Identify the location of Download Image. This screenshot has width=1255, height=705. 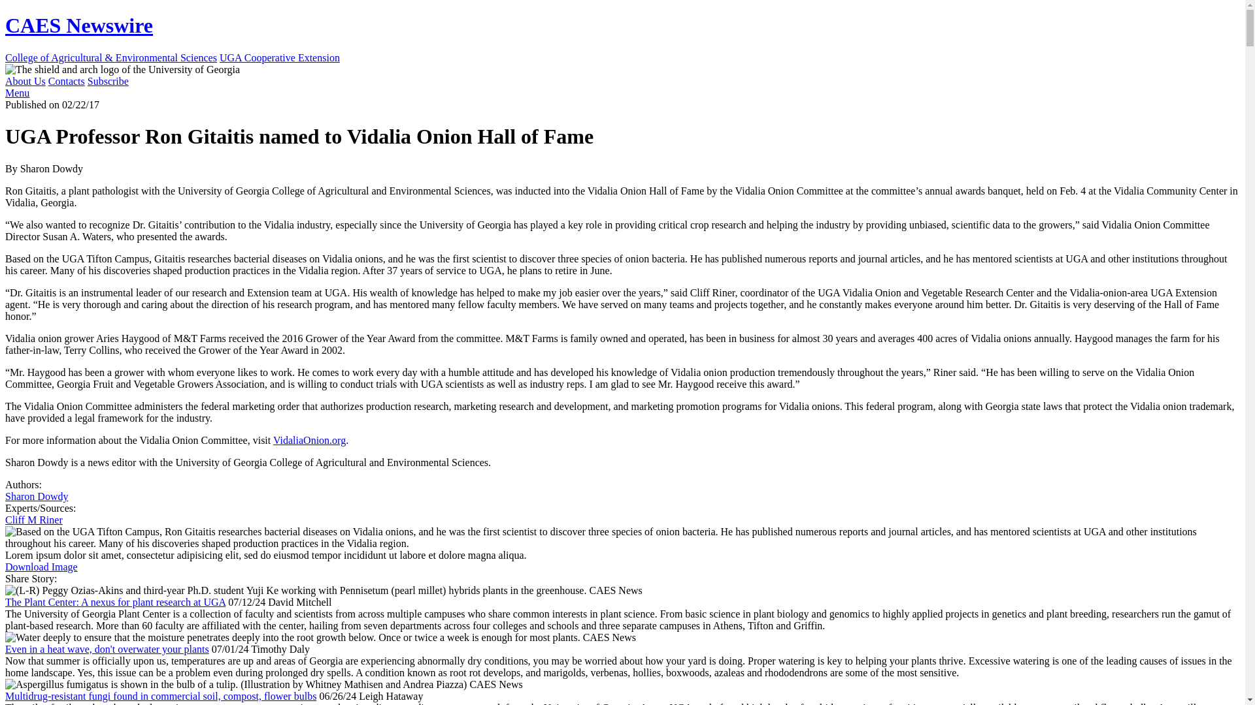
(41, 567).